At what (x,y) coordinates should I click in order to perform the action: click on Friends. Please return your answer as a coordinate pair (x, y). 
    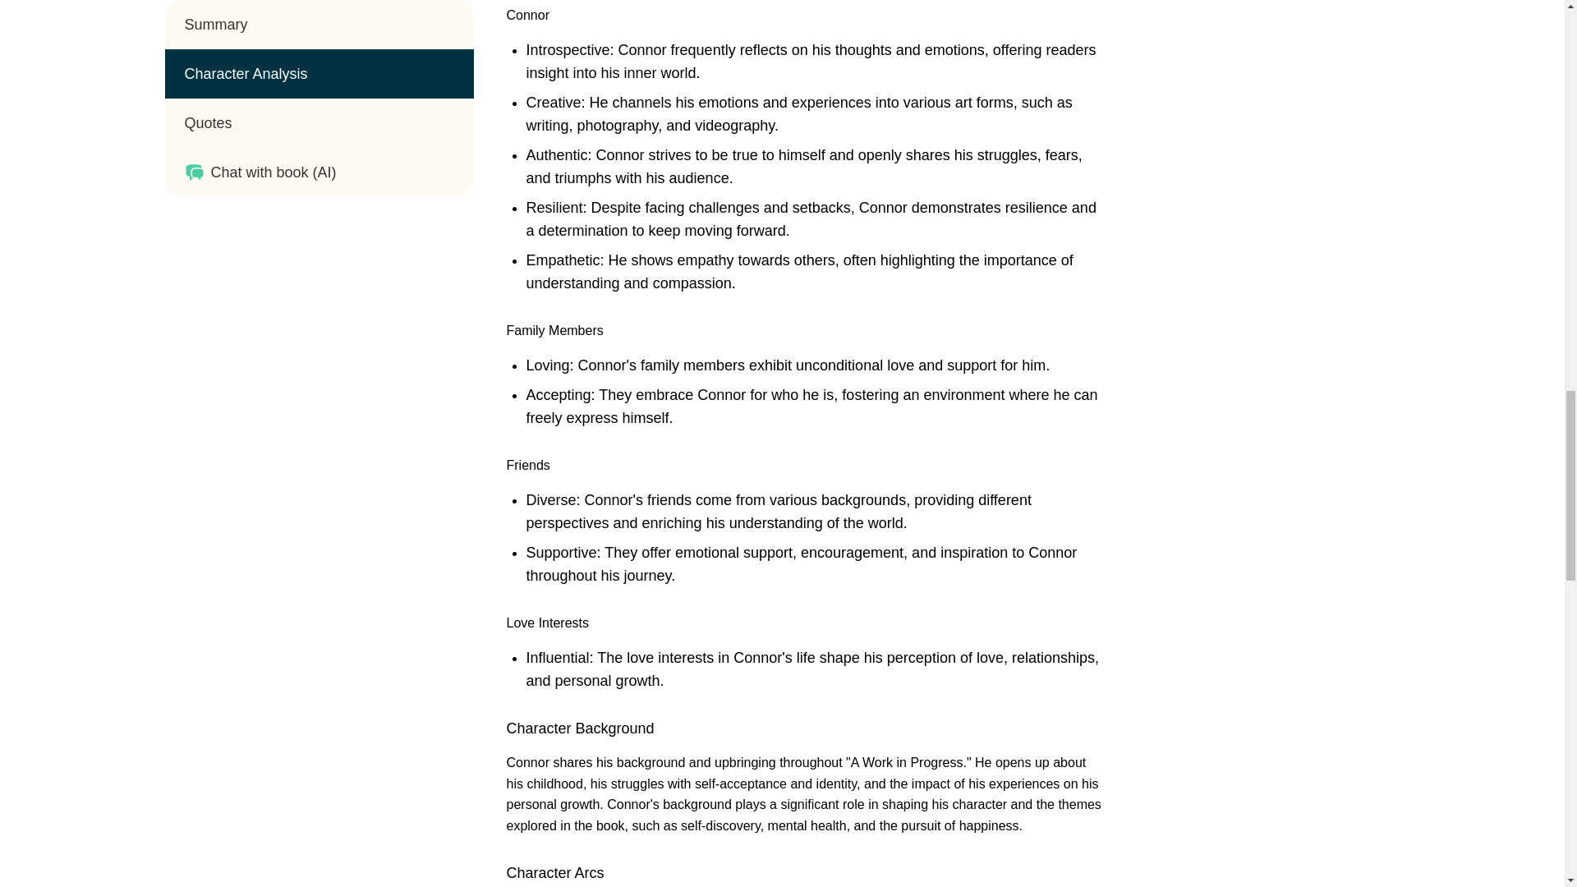
    Looking at the image, I should click on (527, 465).